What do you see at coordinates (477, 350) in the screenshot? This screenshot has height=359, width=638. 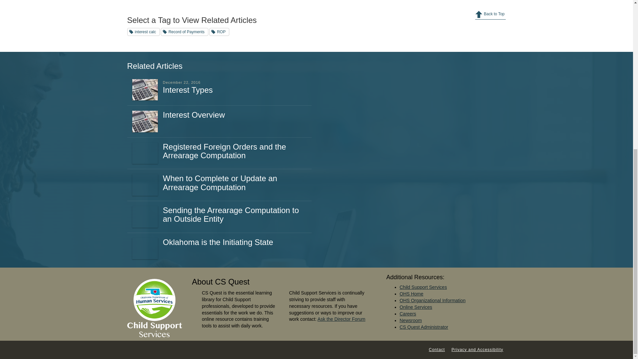 I see `Privacy and Accessibility` at bounding box center [477, 350].